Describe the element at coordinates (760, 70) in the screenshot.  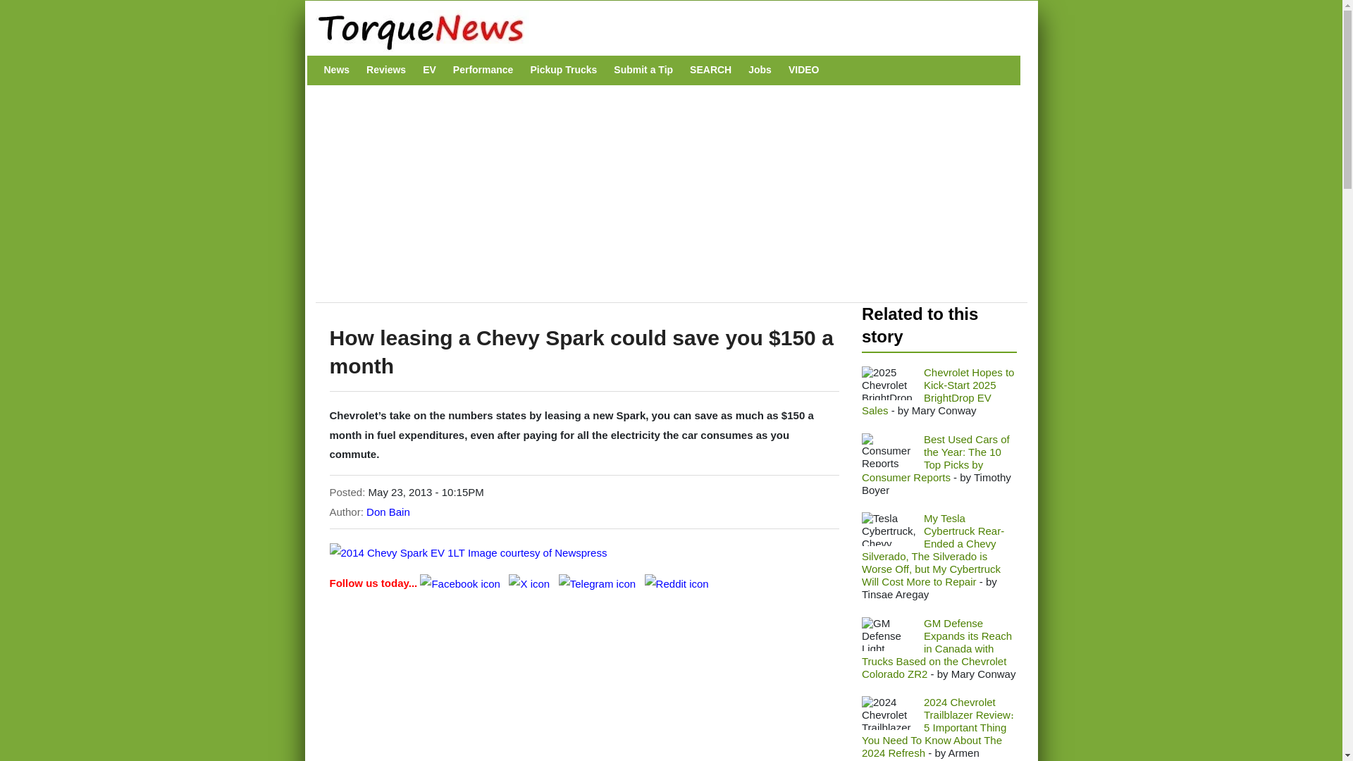
I see `Automotive journalism jobs and careers are TorqueNews.com.` at that location.